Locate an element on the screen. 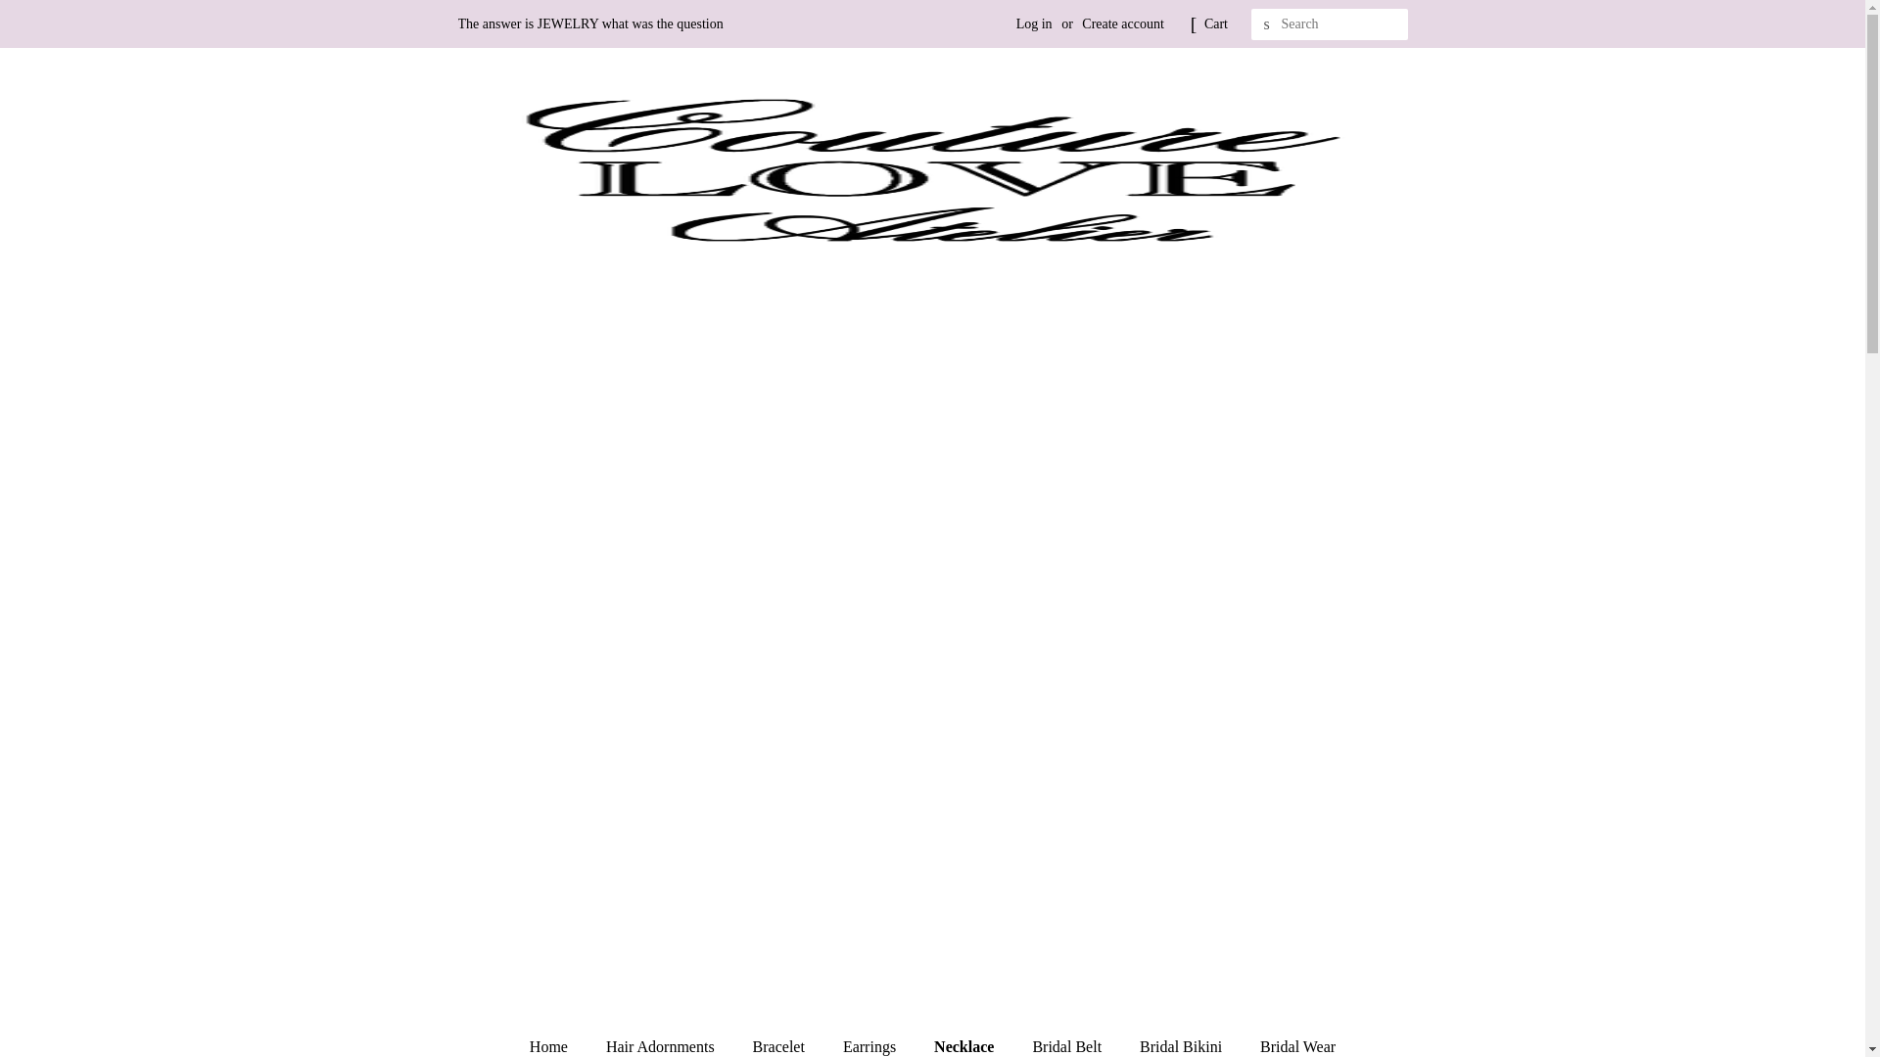 This screenshot has width=1880, height=1057. Search is located at coordinates (1267, 24).